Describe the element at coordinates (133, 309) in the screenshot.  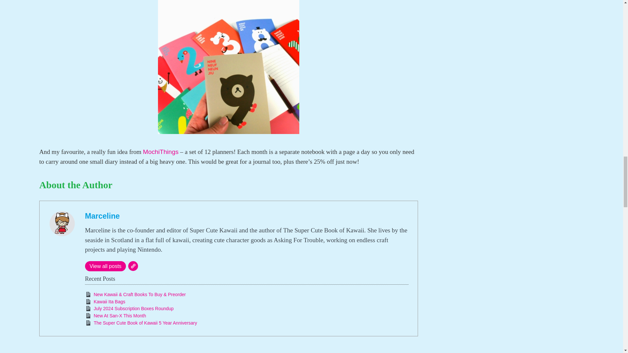
I see `July 2024 Subscription Boxes Roundup` at that location.